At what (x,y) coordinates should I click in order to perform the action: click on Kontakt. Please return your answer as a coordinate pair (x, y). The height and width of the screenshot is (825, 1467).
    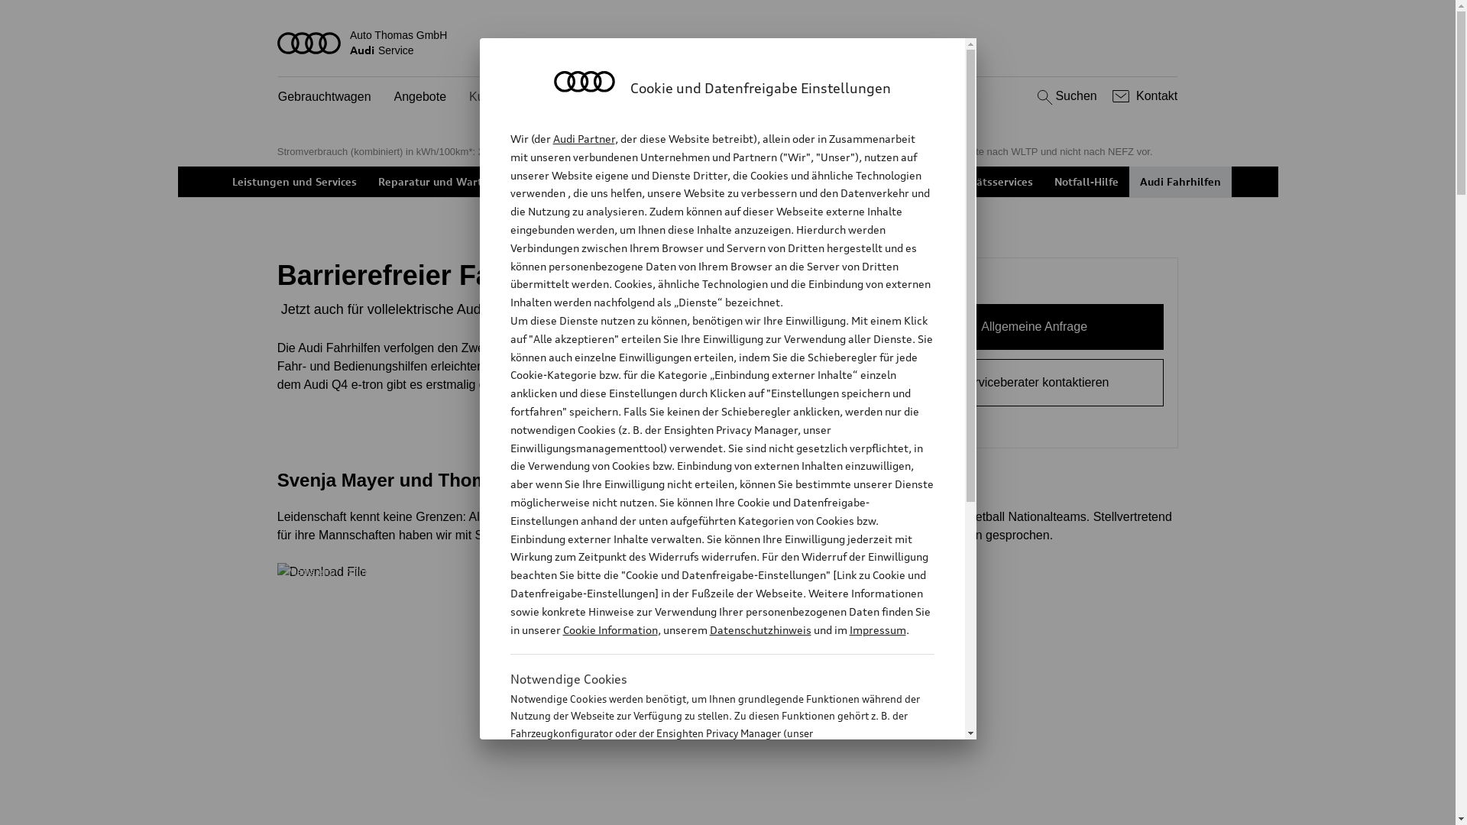
    Looking at the image, I should click on (1143, 96).